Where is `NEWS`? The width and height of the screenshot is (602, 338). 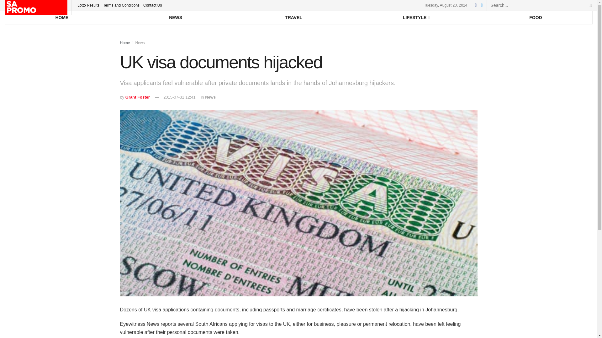 NEWS is located at coordinates (177, 18).